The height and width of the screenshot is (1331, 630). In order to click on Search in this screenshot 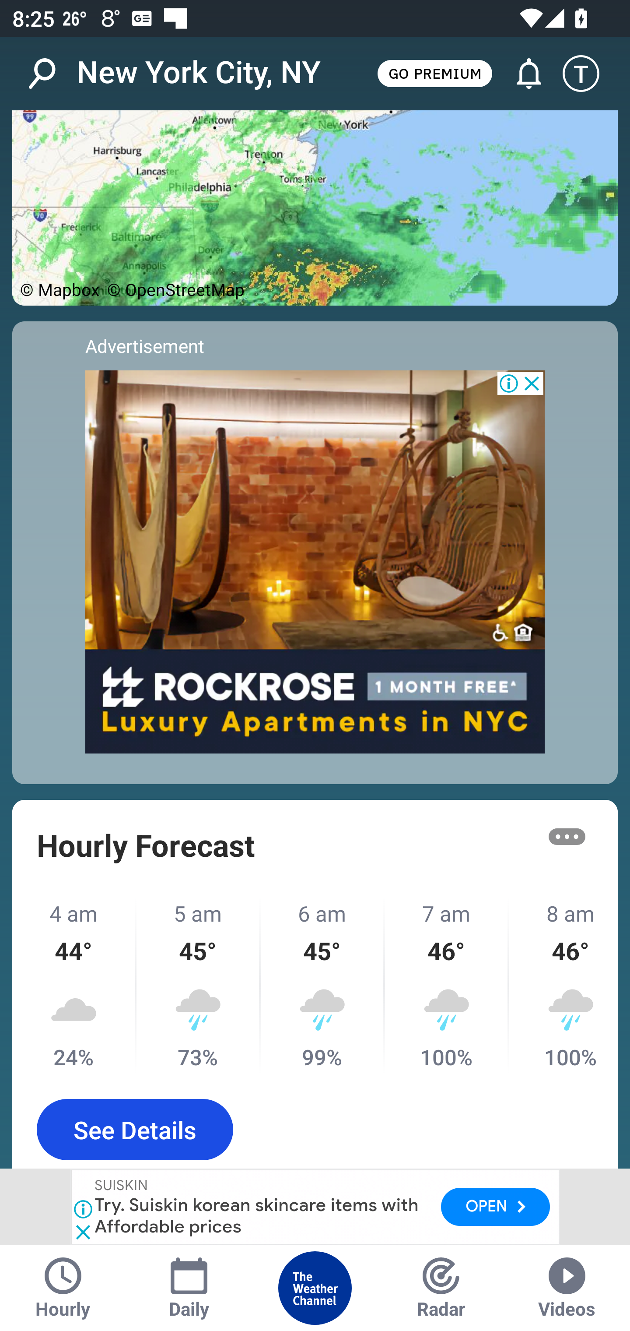, I will do `click(51, 74)`.